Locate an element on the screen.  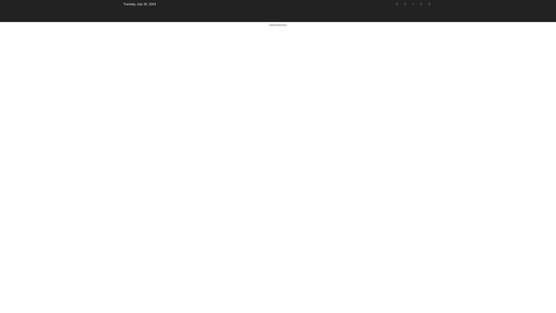
Rss is located at coordinates (421, 4).